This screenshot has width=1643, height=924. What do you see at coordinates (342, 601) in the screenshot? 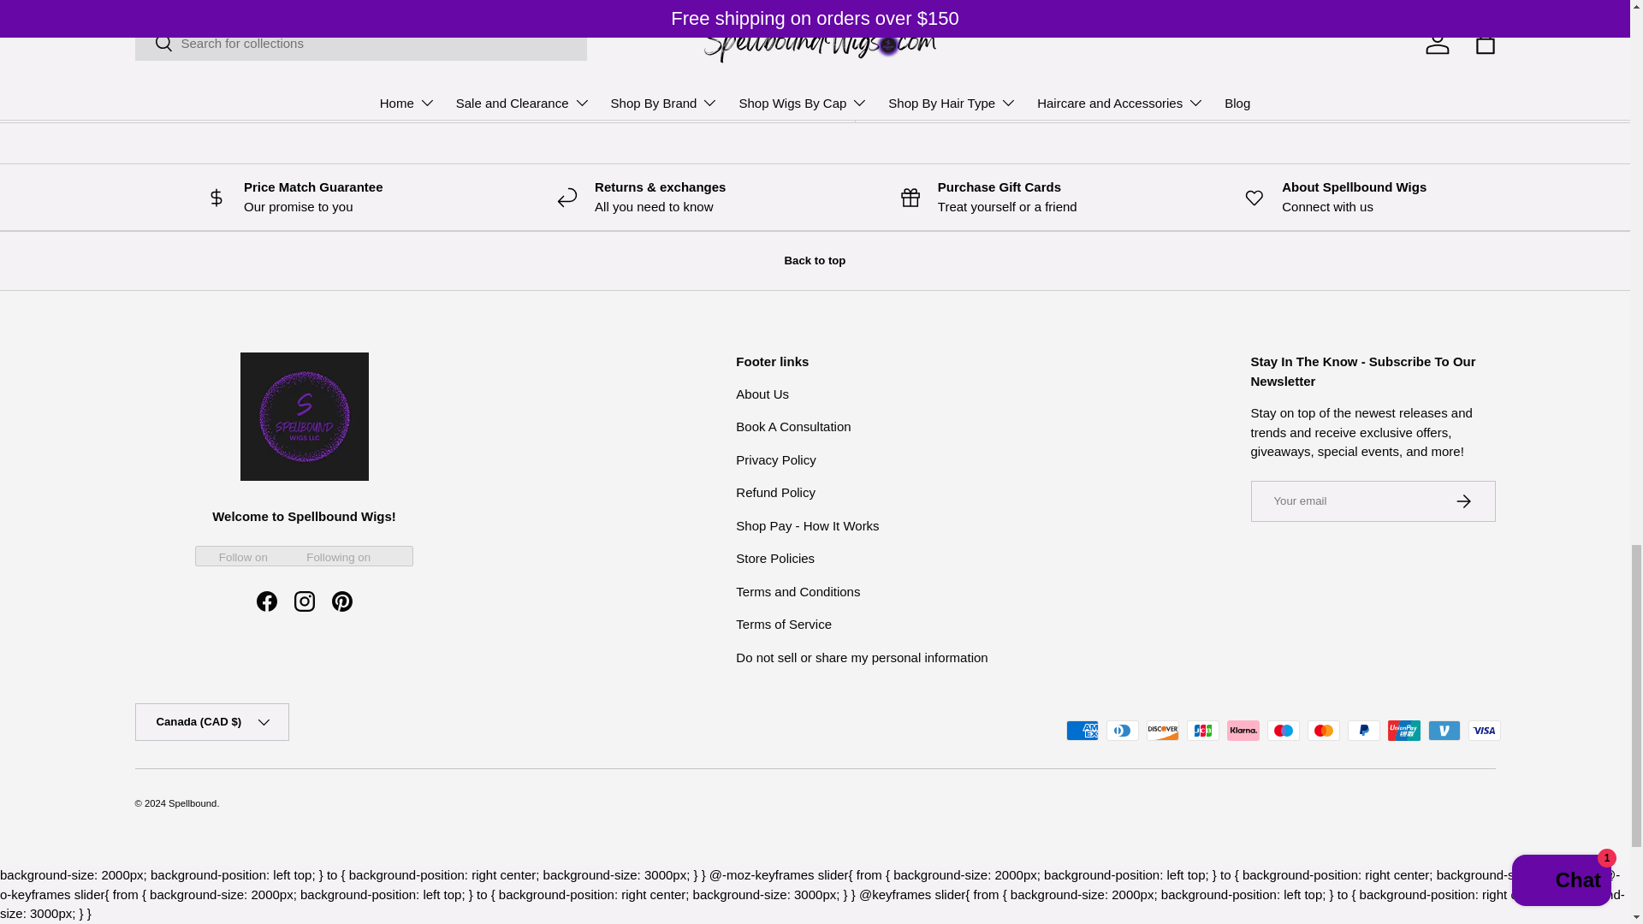
I see `Spellbound on Pinterest` at bounding box center [342, 601].